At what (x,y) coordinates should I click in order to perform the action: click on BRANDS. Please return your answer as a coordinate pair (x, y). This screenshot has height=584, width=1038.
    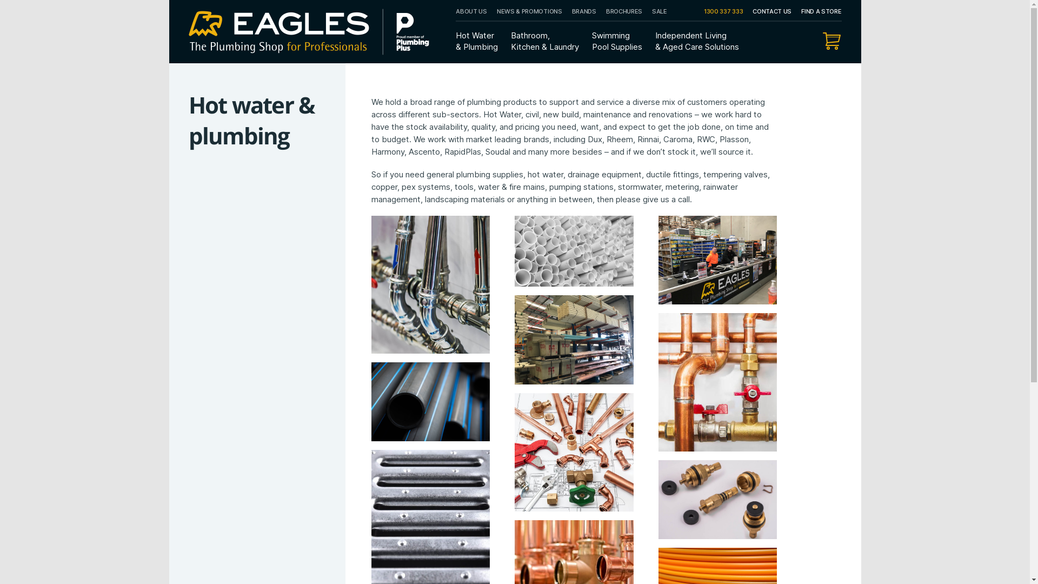
    Looking at the image, I should click on (584, 12).